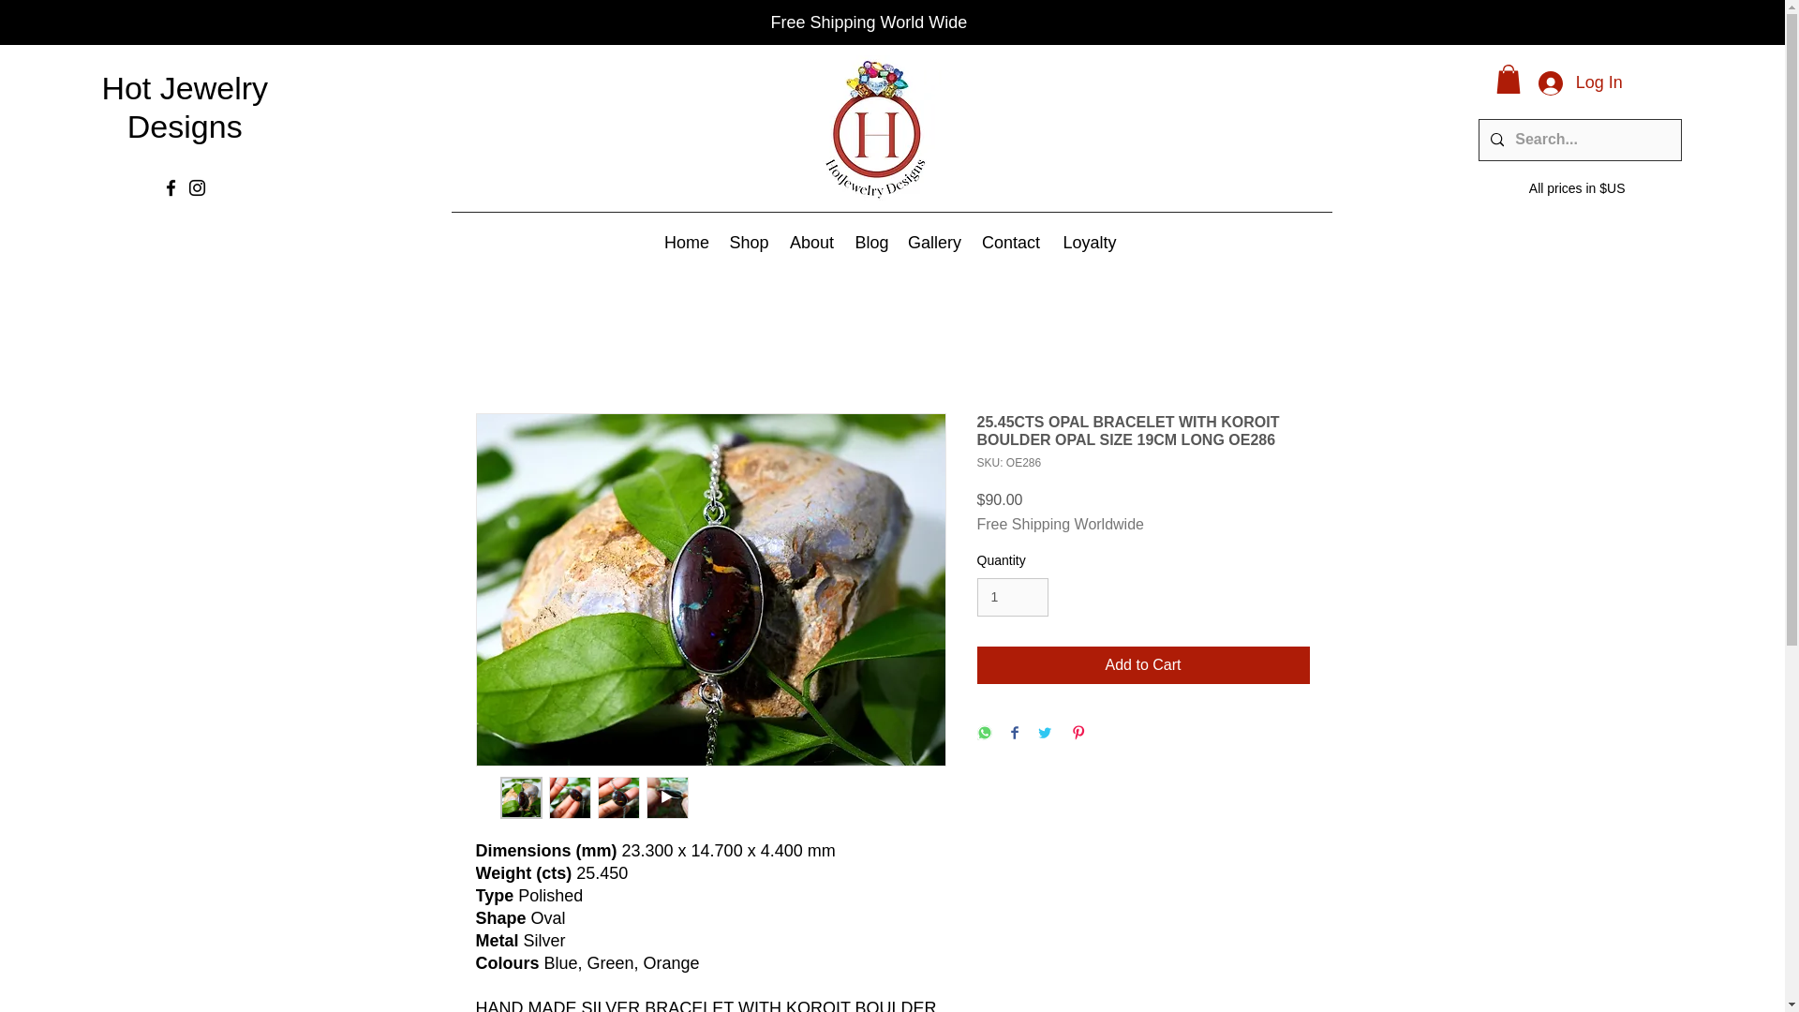 This screenshot has width=1799, height=1012. I want to click on Free Shipping Worldwide, so click(1059, 525).